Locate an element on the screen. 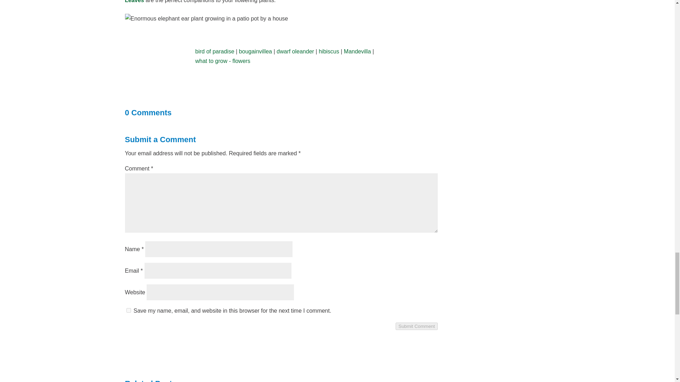 Image resolution: width=680 pixels, height=382 pixels. bird of paradise is located at coordinates (215, 52).